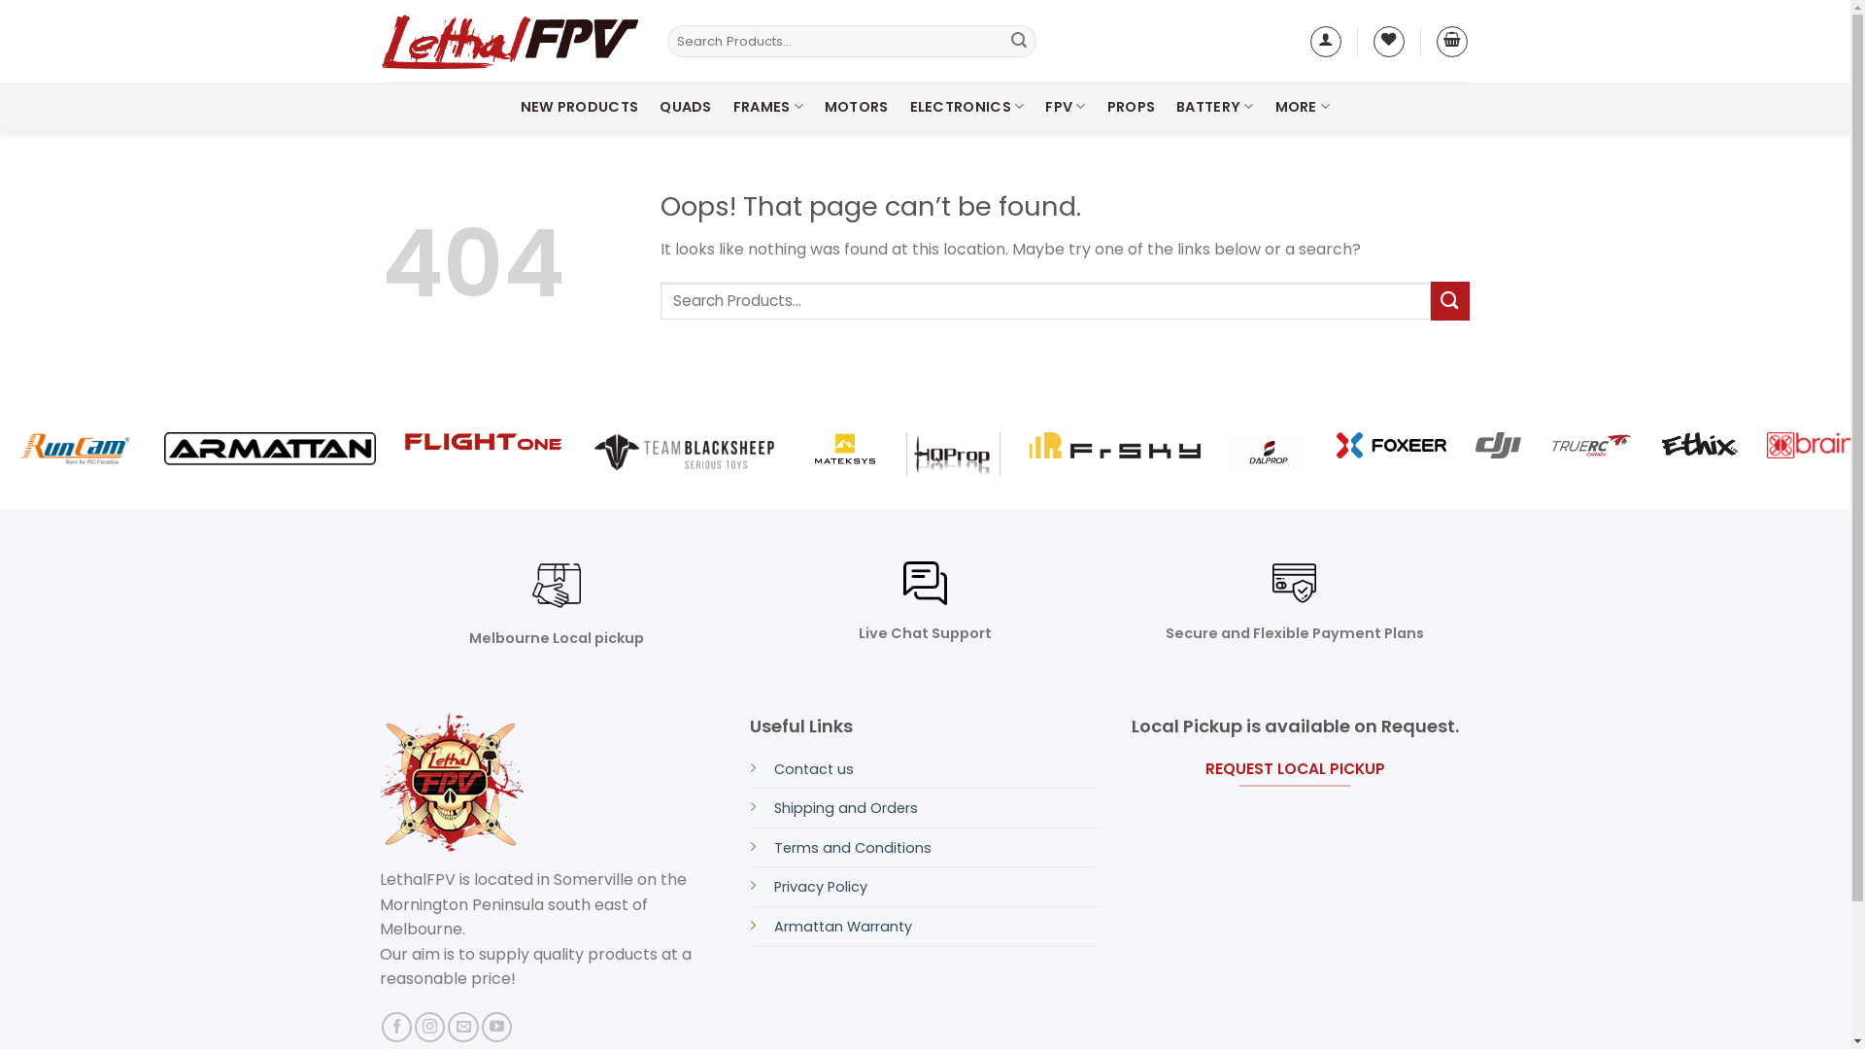 The height and width of the screenshot is (1049, 1865). I want to click on LethalFPV - Let us get you in the air!, so click(509, 41).